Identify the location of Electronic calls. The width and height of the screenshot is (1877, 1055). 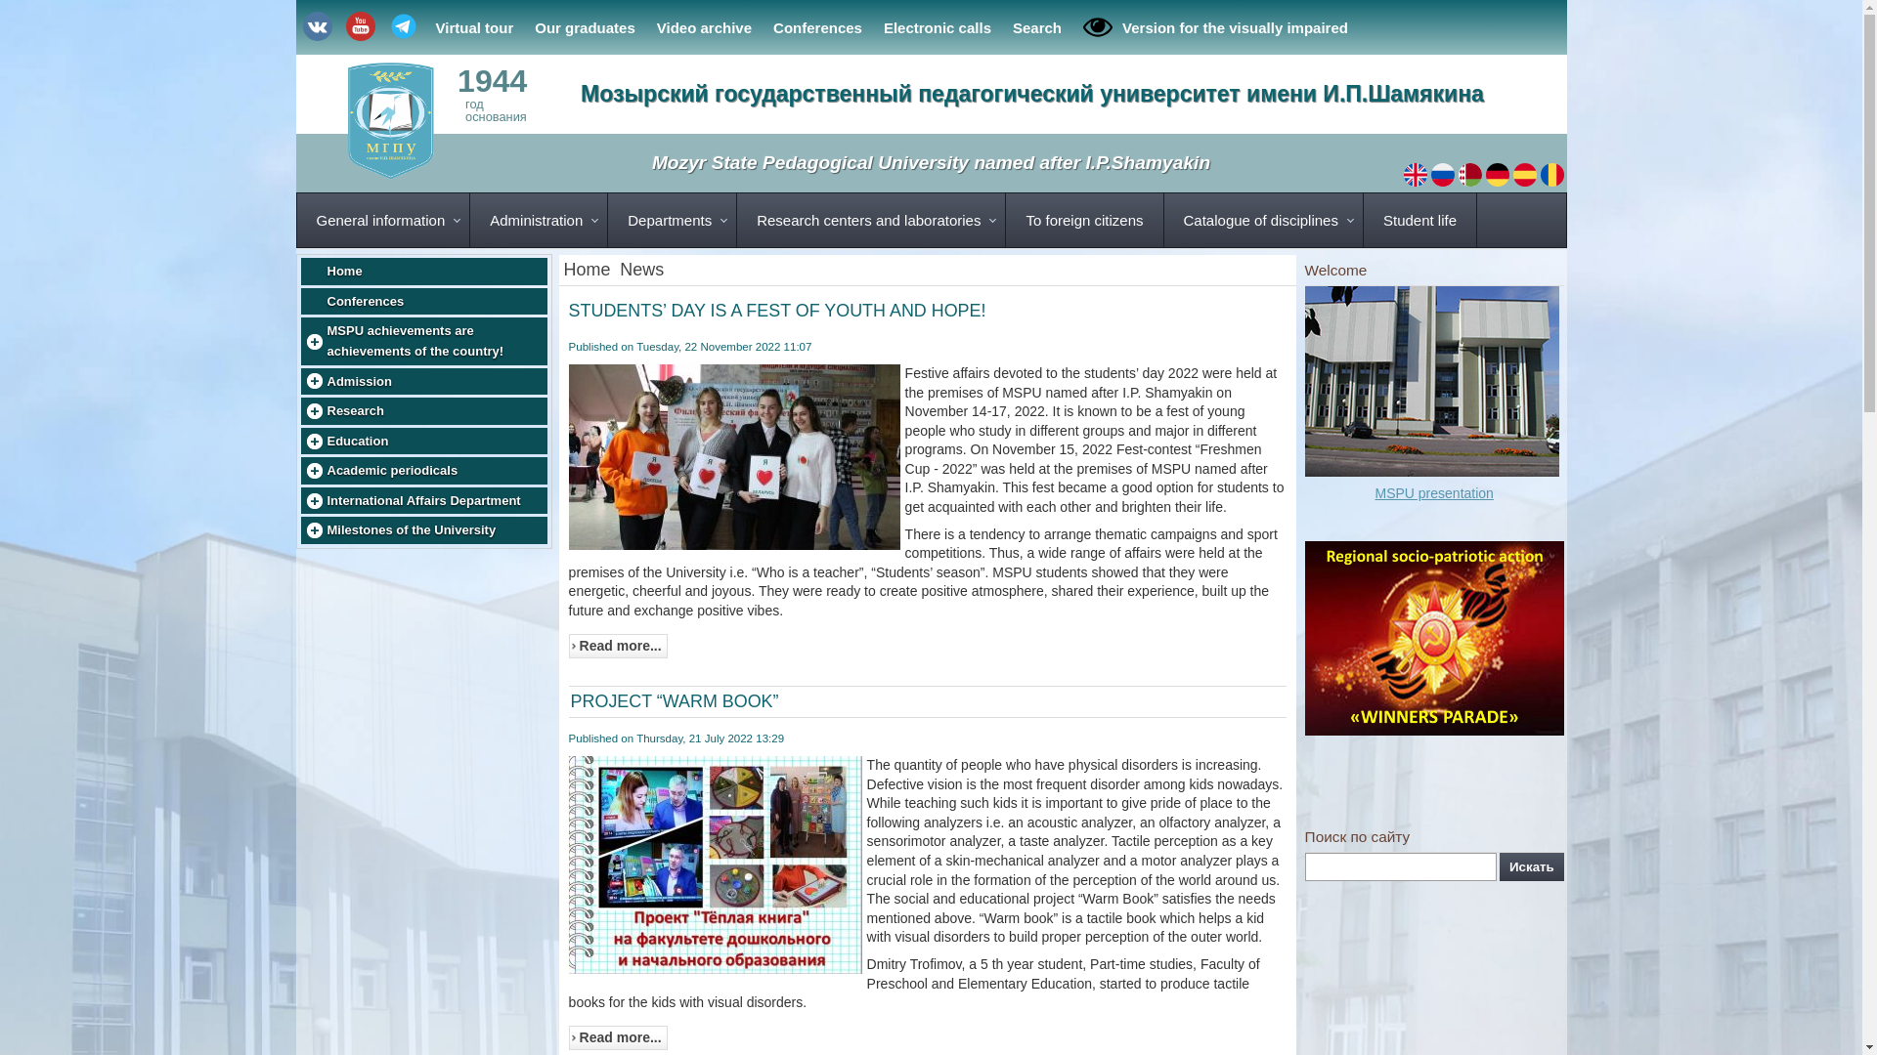
(937, 26).